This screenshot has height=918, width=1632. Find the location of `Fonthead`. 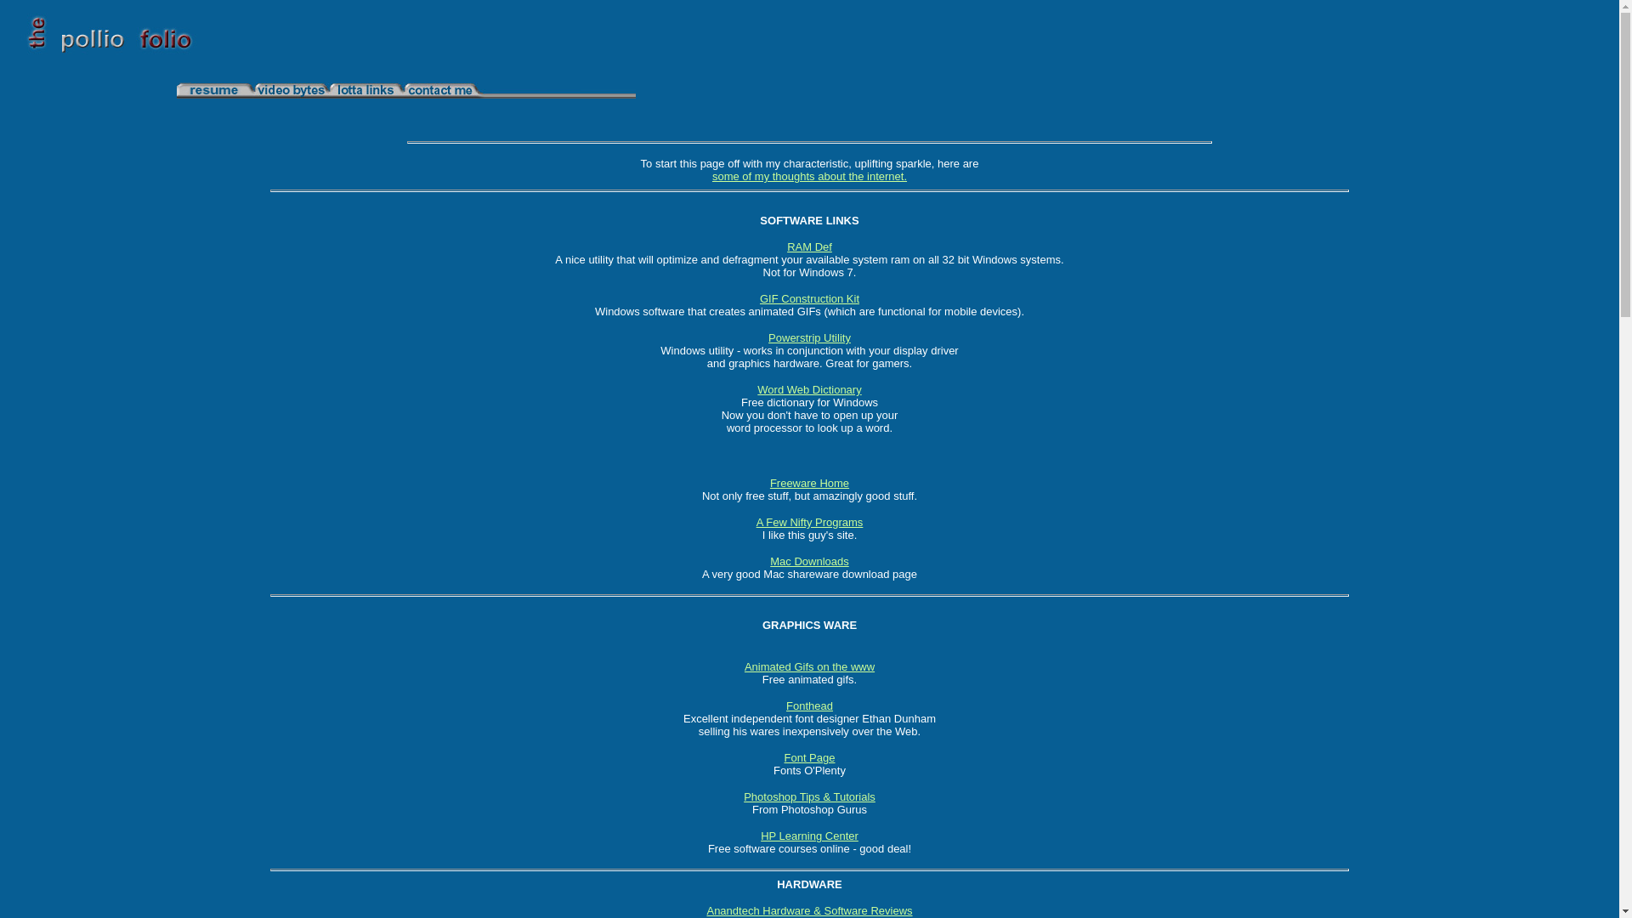

Fonthead is located at coordinates (809, 705).